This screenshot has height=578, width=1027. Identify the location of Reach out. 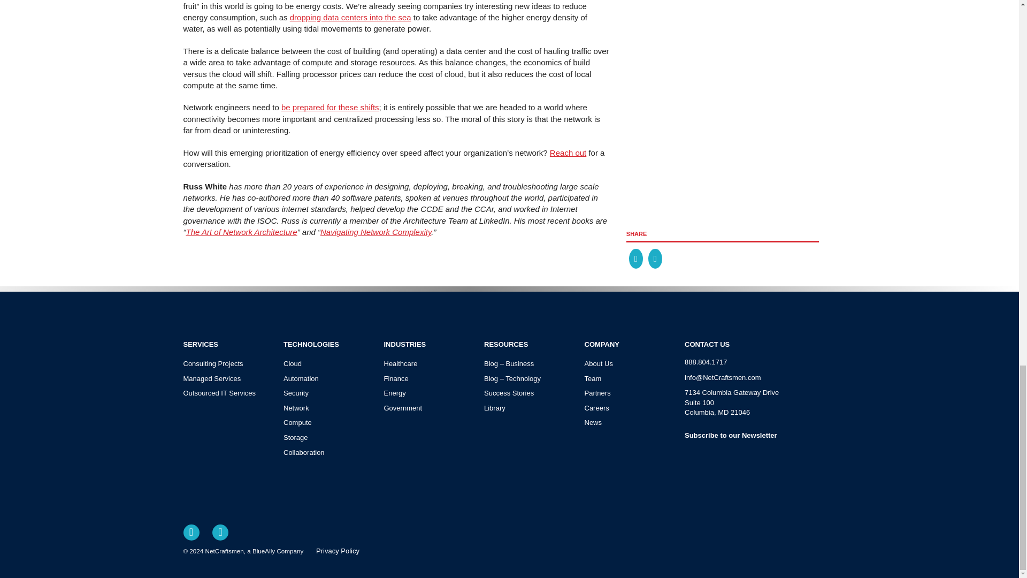
(568, 152).